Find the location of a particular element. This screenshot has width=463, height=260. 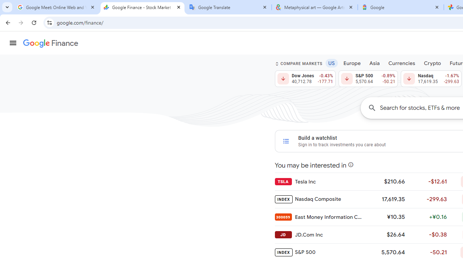

Asia is located at coordinates (374, 63).